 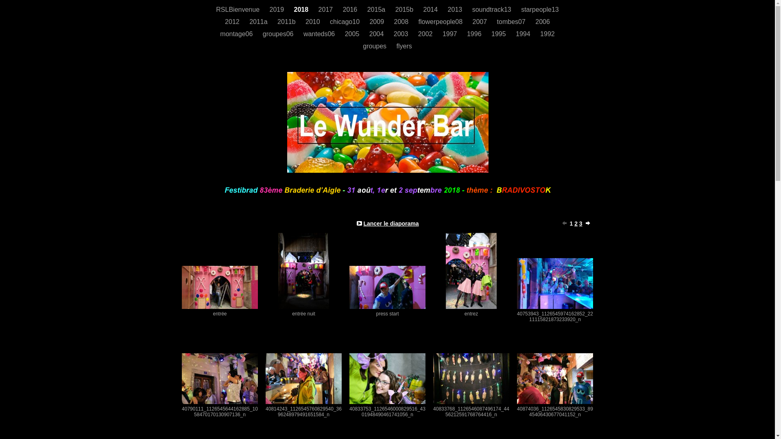 What do you see at coordinates (402, 22) in the screenshot?
I see `2008` at bounding box center [402, 22].